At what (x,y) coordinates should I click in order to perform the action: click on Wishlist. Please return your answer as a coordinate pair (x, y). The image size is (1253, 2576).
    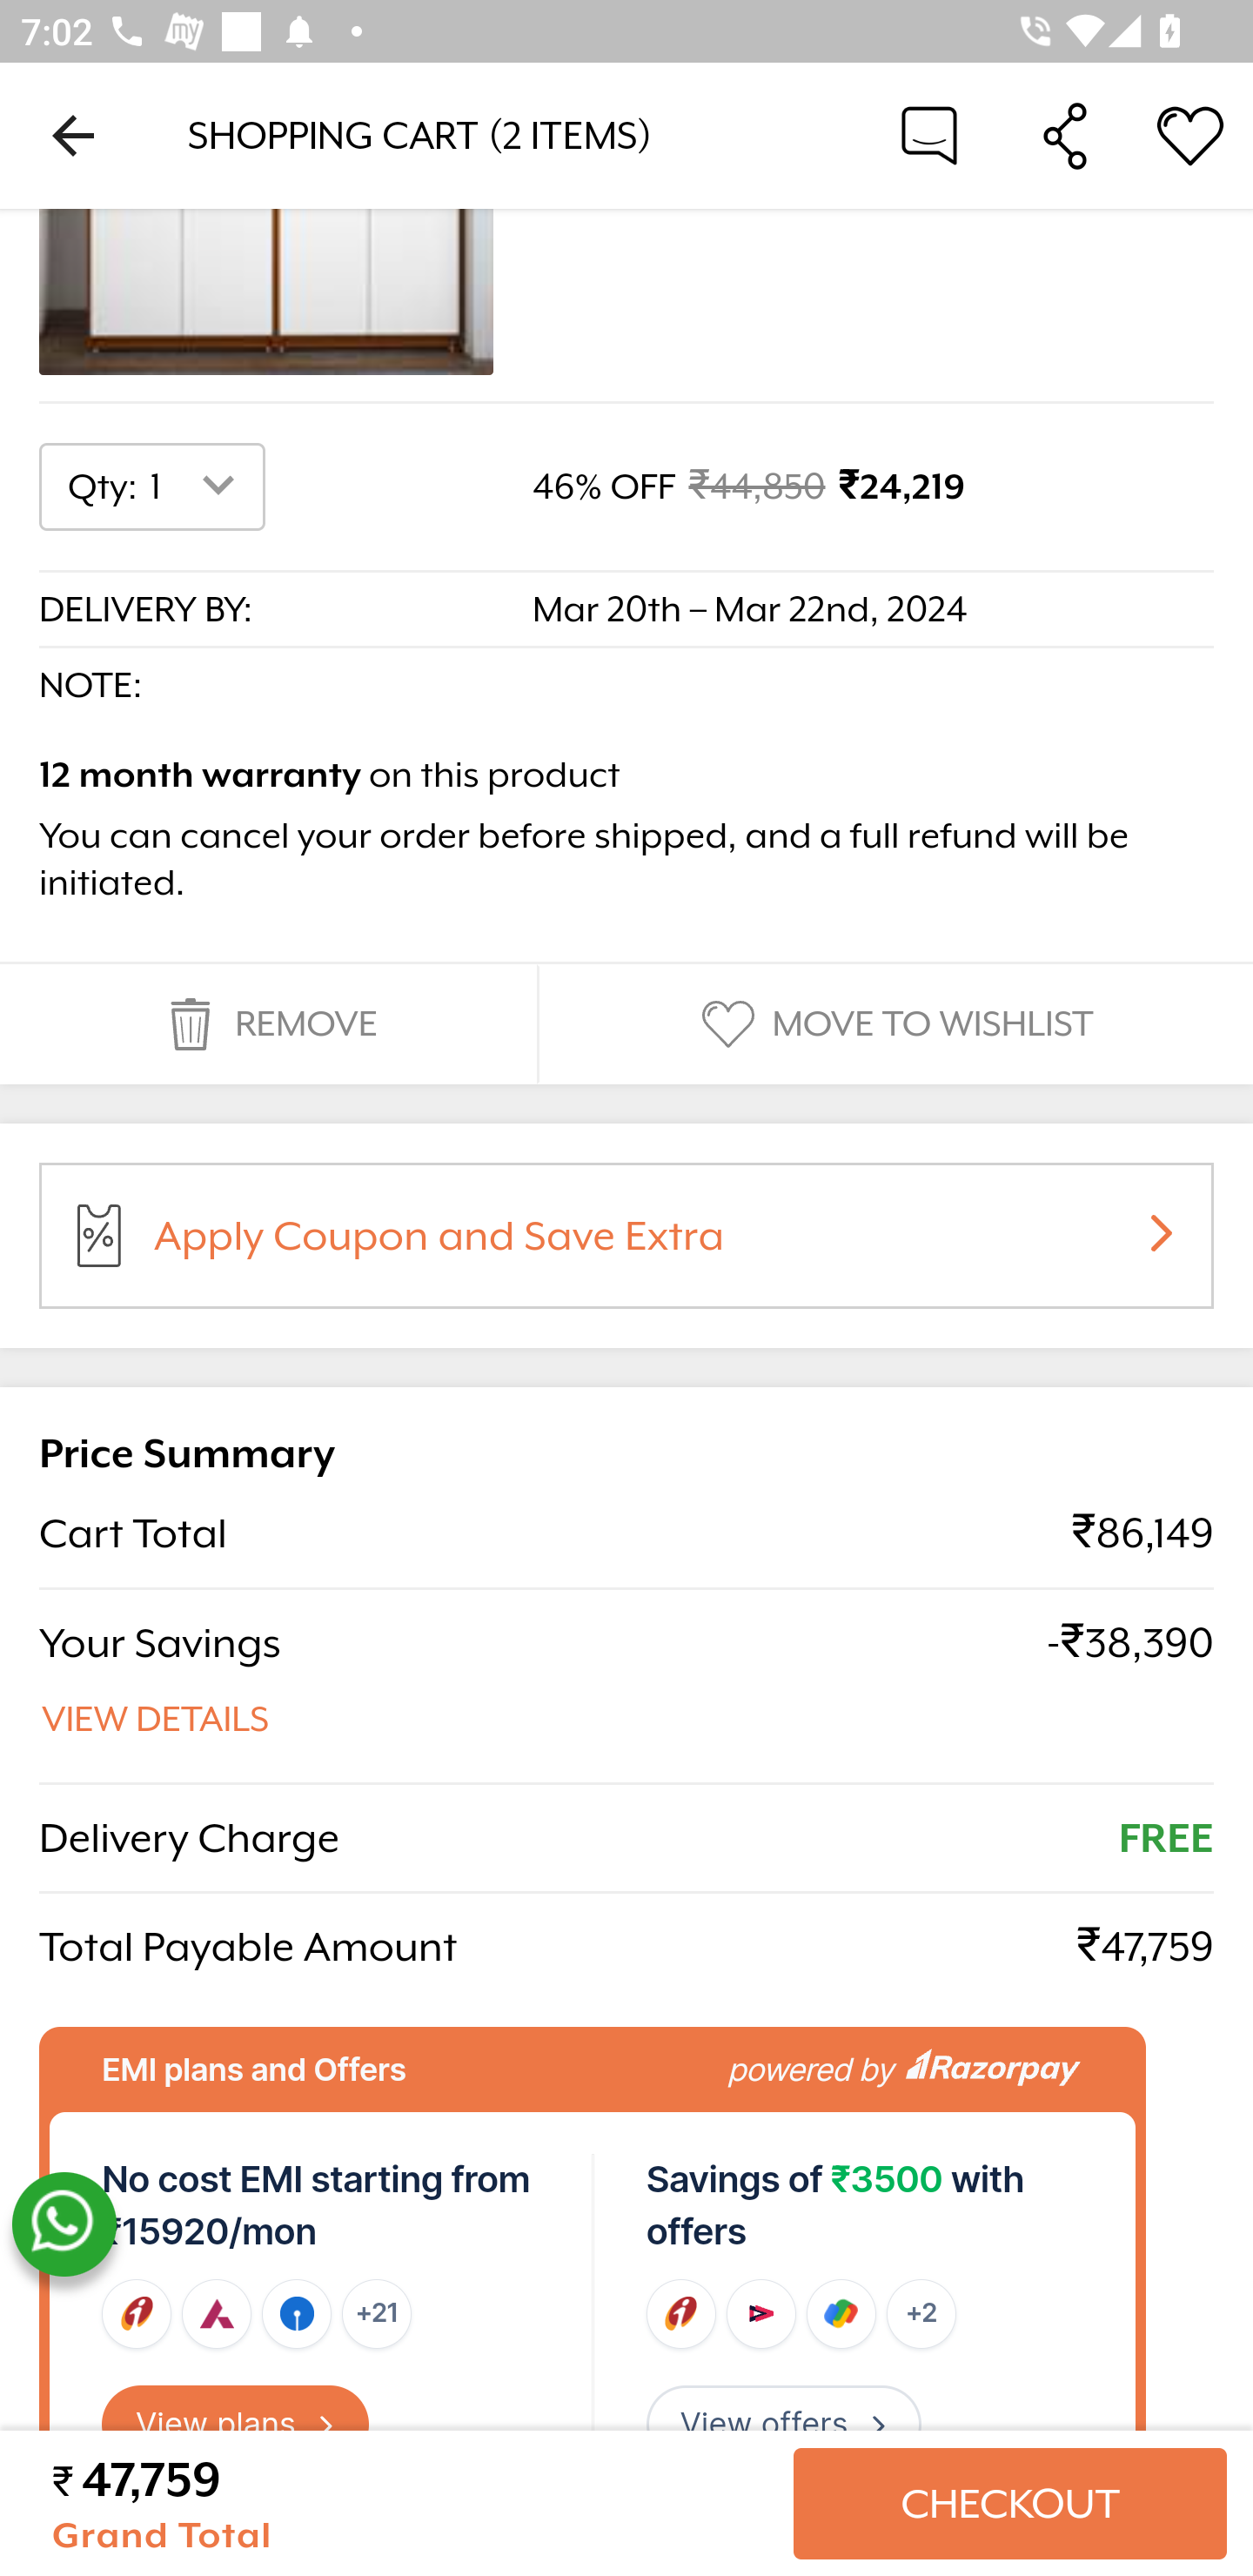
    Looking at the image, I should click on (1190, 134).